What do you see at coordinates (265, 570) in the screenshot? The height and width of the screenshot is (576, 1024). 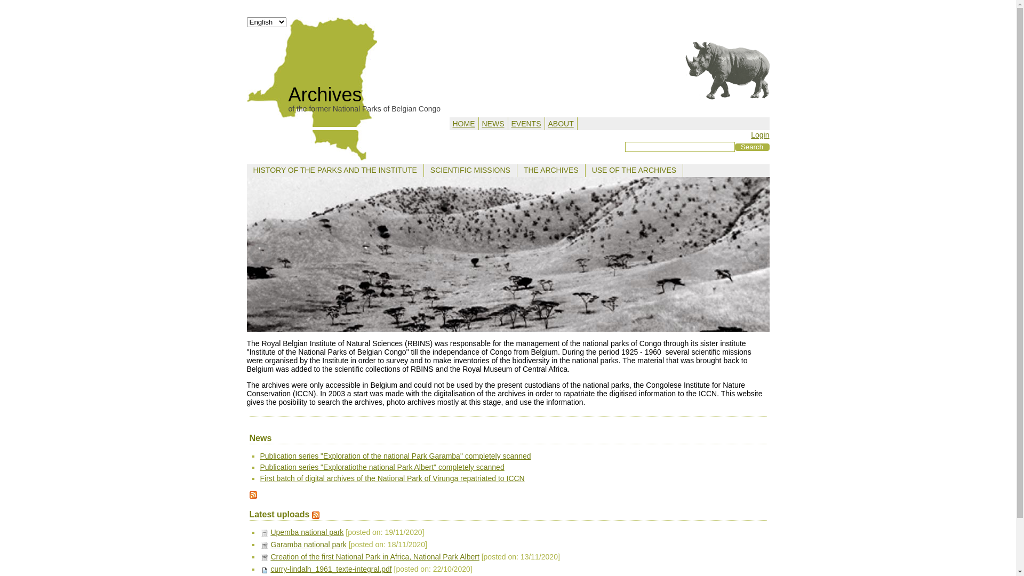 I see `File` at bounding box center [265, 570].